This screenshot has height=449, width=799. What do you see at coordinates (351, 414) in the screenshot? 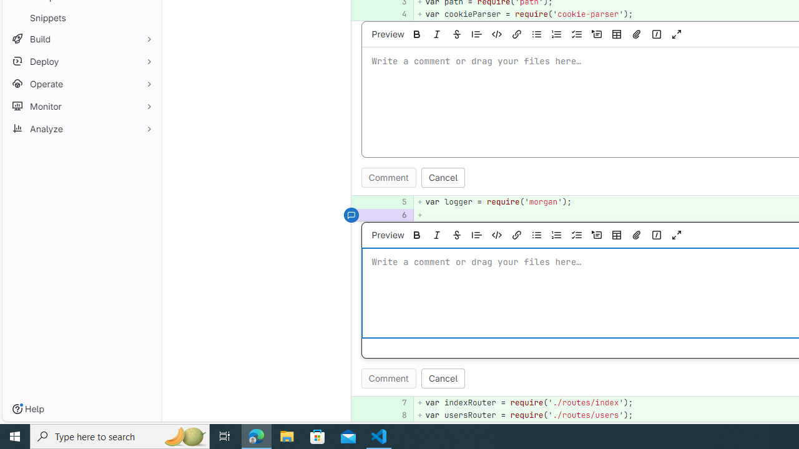
I see `Class: s12` at bounding box center [351, 414].